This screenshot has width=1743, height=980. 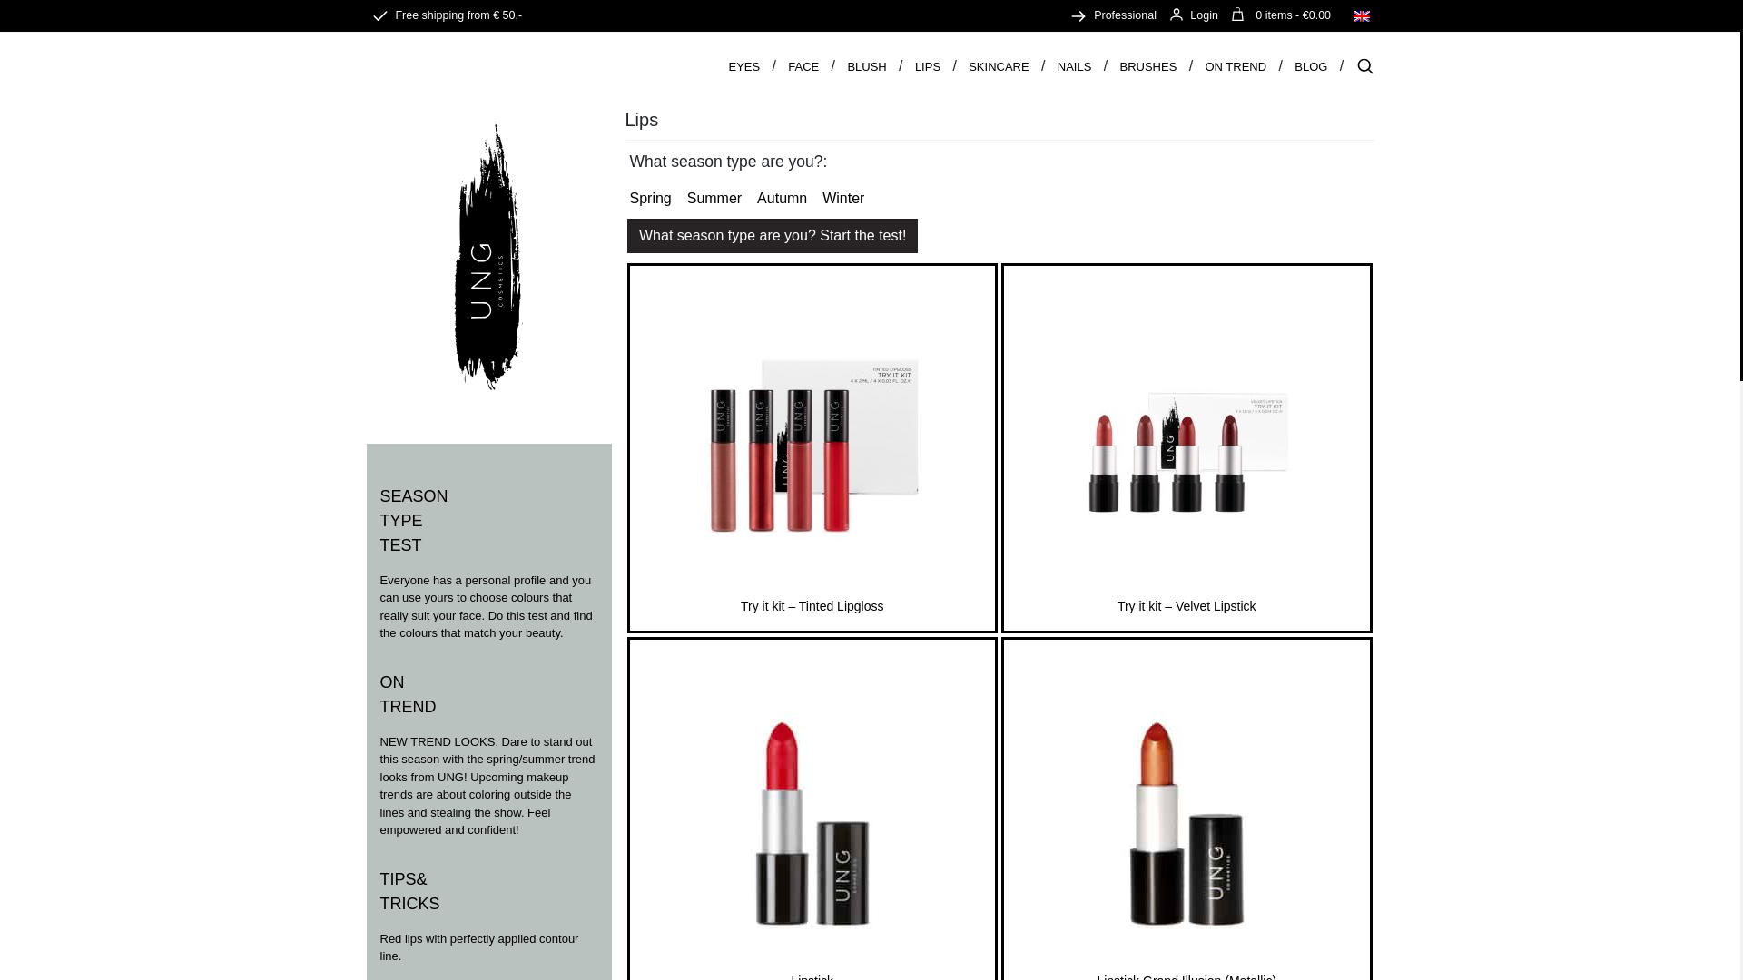 I want to click on NAILS, so click(x=1075, y=66).